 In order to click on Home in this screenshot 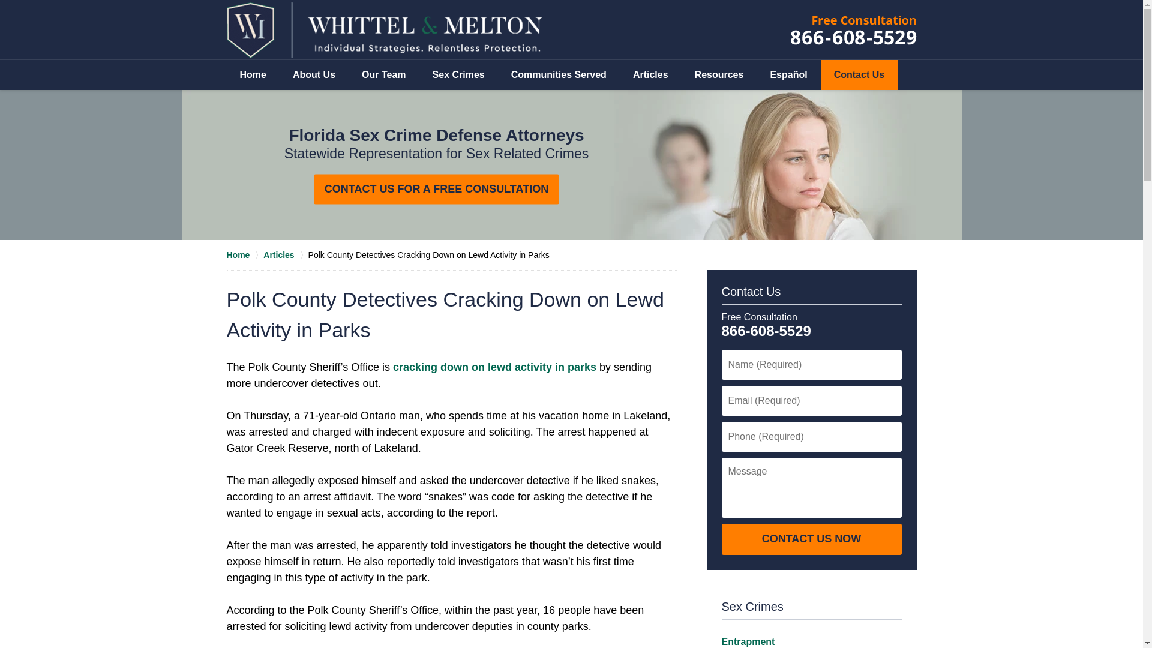, I will do `click(253, 75)`.